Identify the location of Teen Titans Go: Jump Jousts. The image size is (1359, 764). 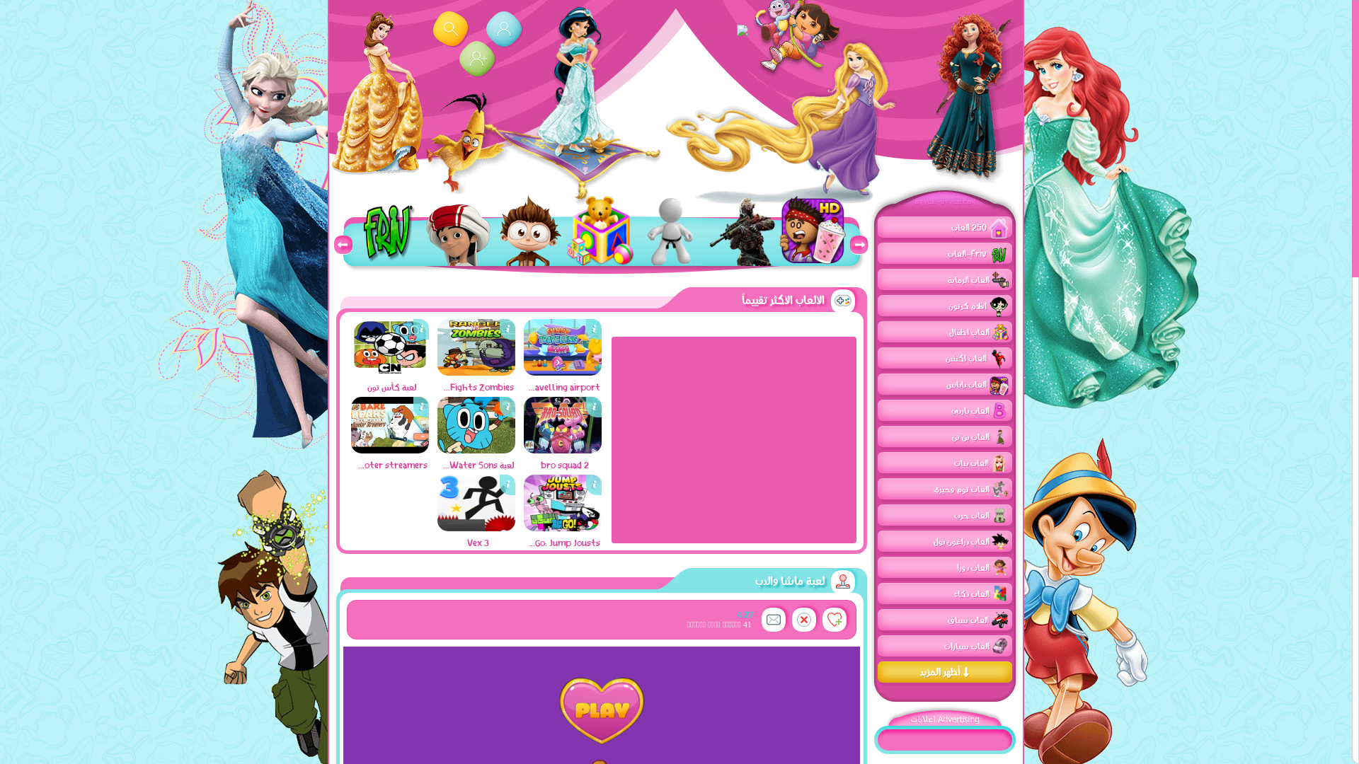
(563, 528).